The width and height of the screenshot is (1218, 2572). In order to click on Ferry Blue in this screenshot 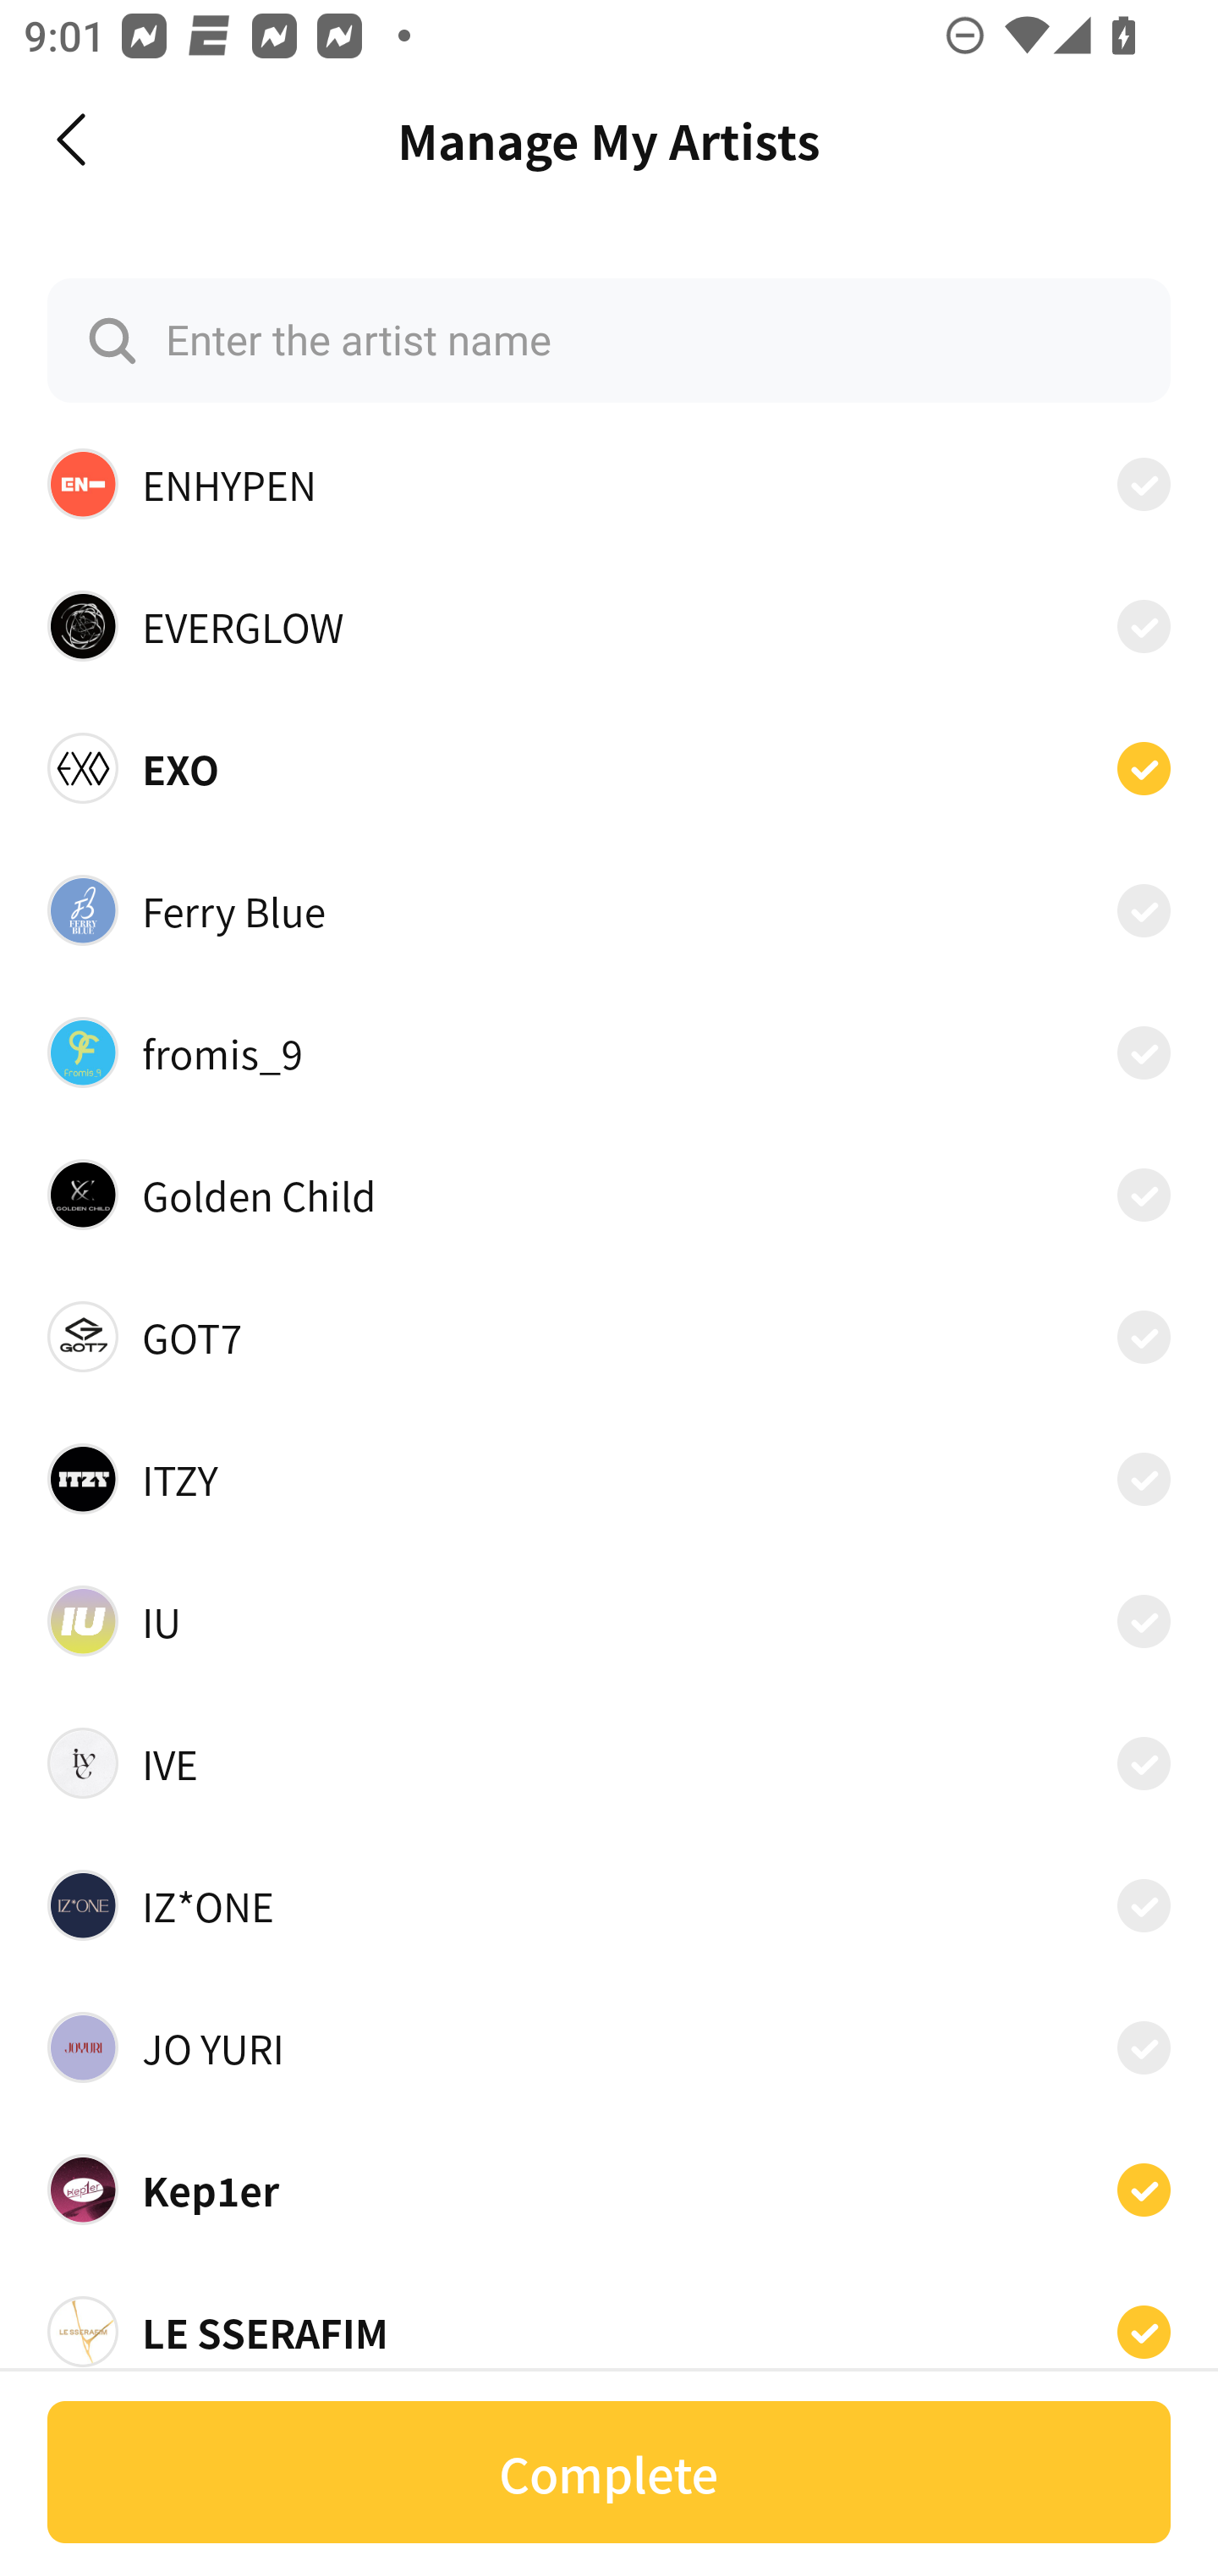, I will do `click(609, 910)`.